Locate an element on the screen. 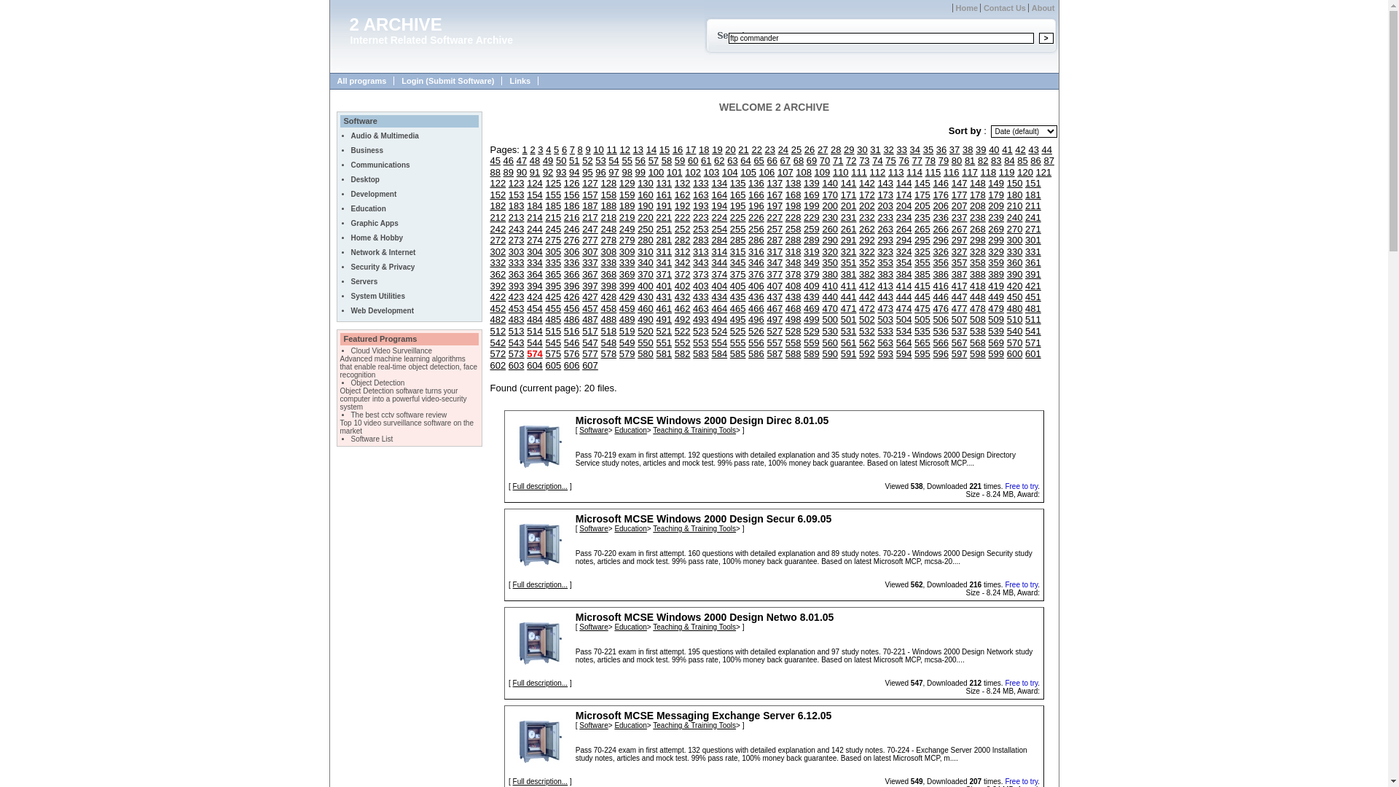  Full description... is located at coordinates (541, 781).